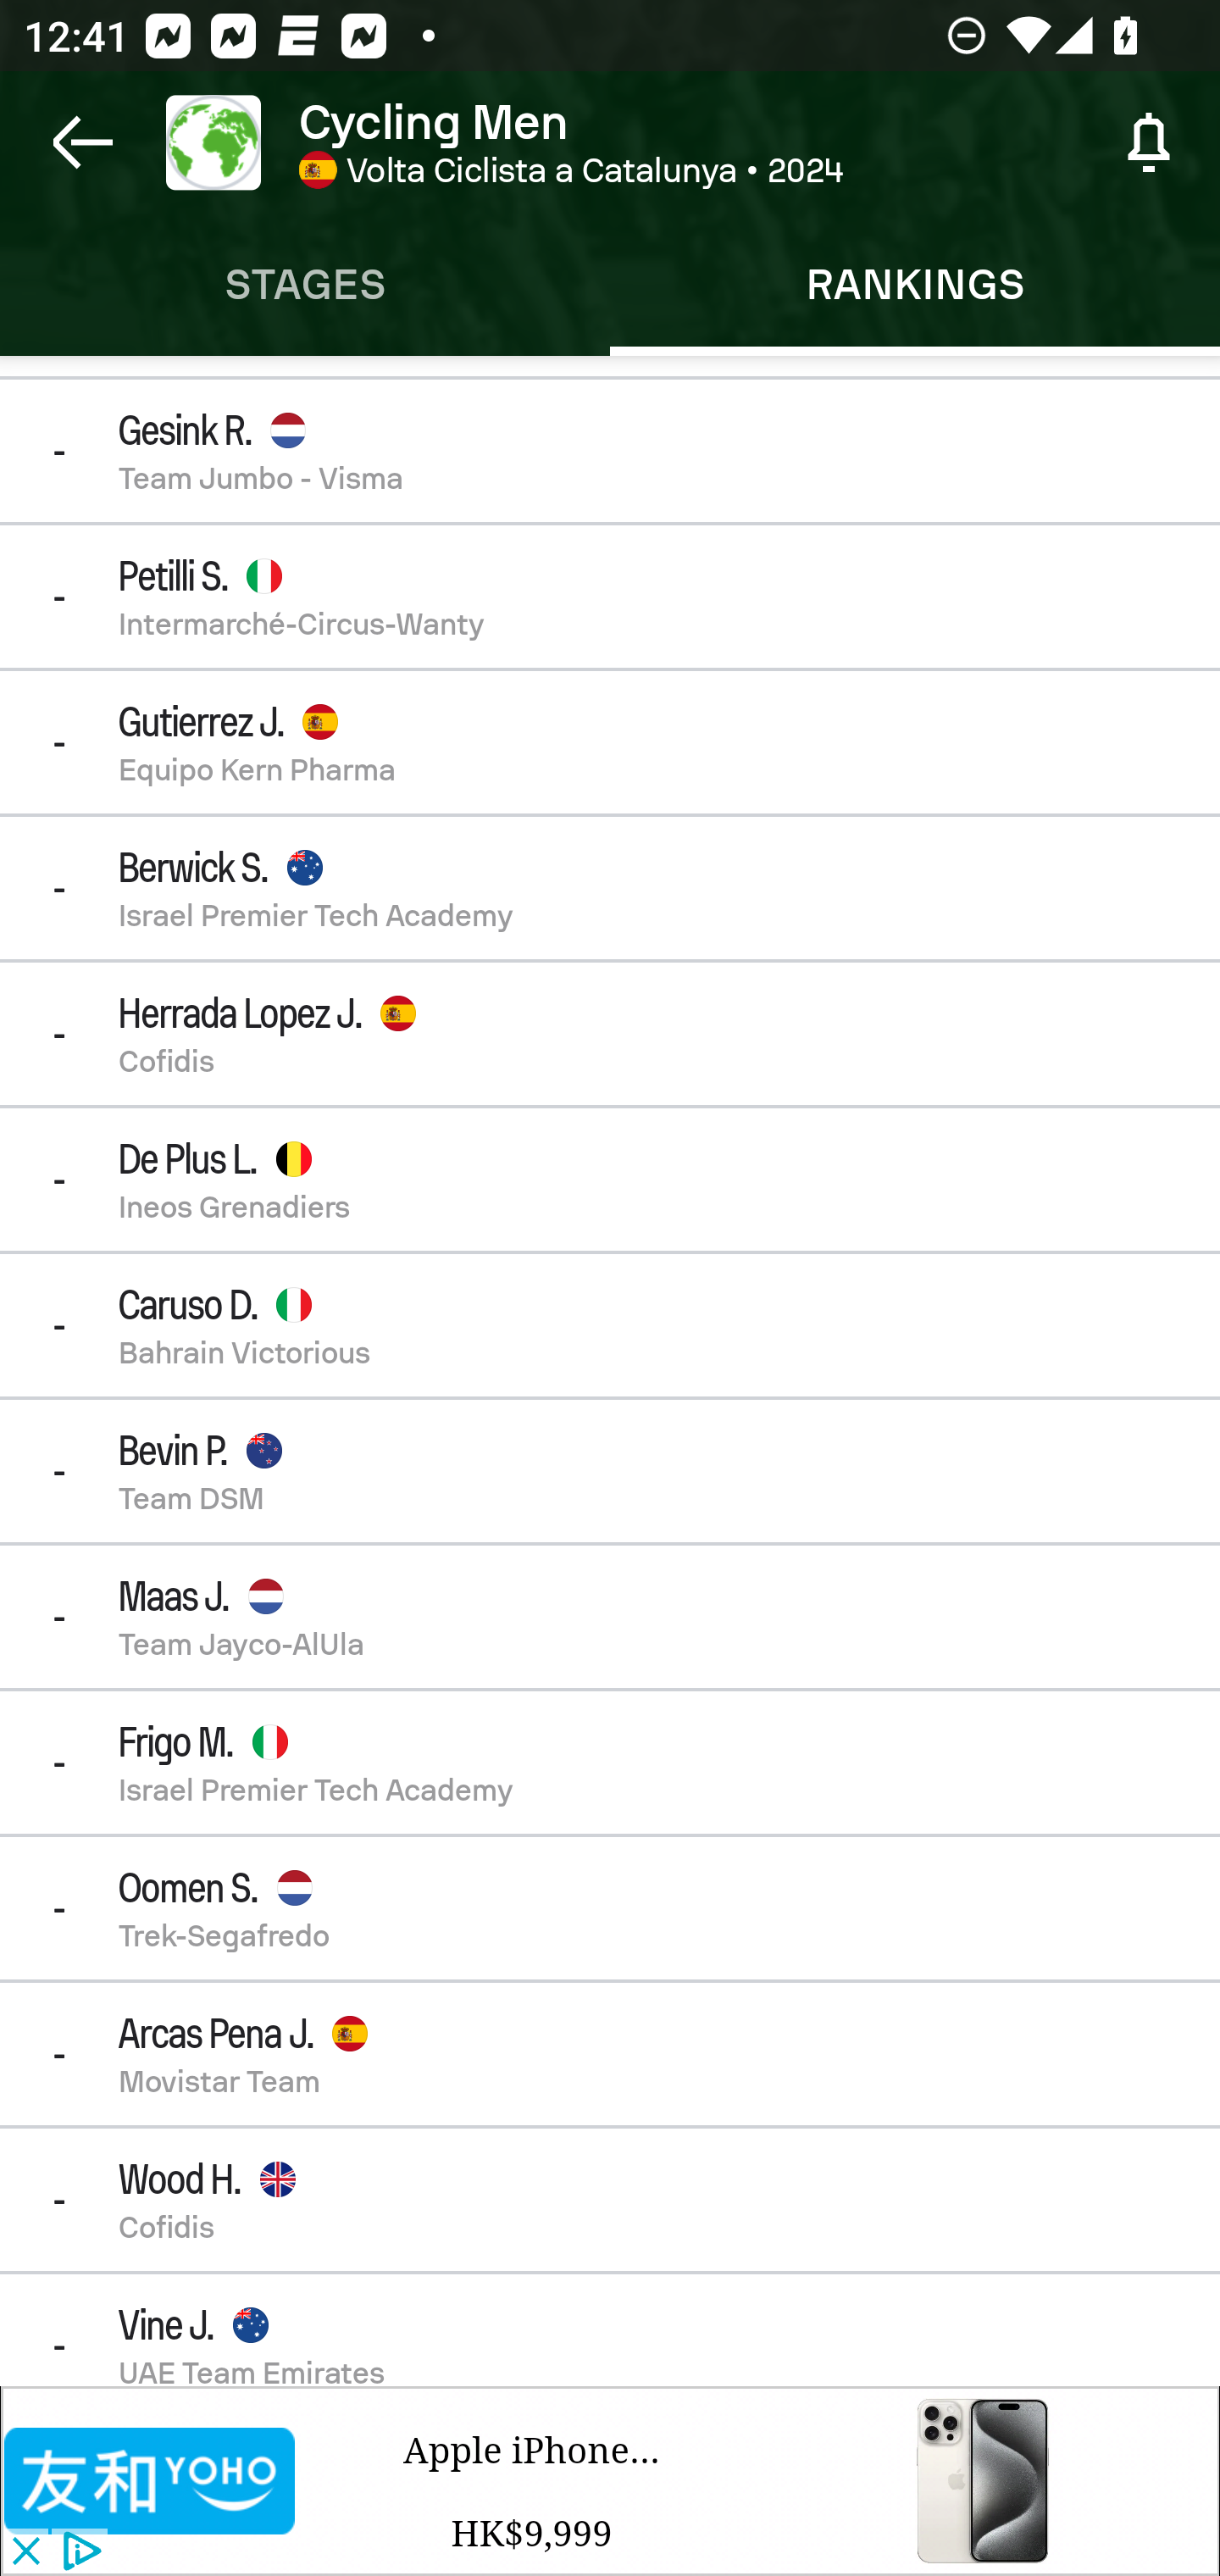 Image resolution: width=1220 pixels, height=2576 pixels. I want to click on privacy_small, so click(78, 2552).